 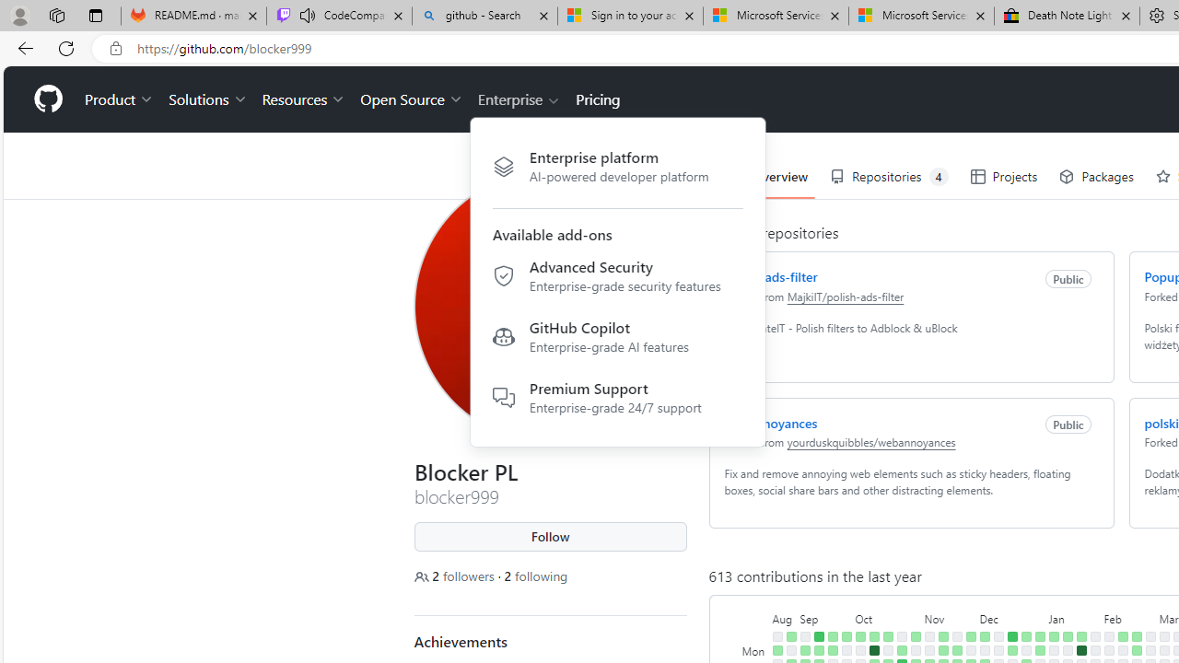 What do you see at coordinates (833, 636) in the screenshot?
I see `4 contributions on September 17th.` at bounding box center [833, 636].